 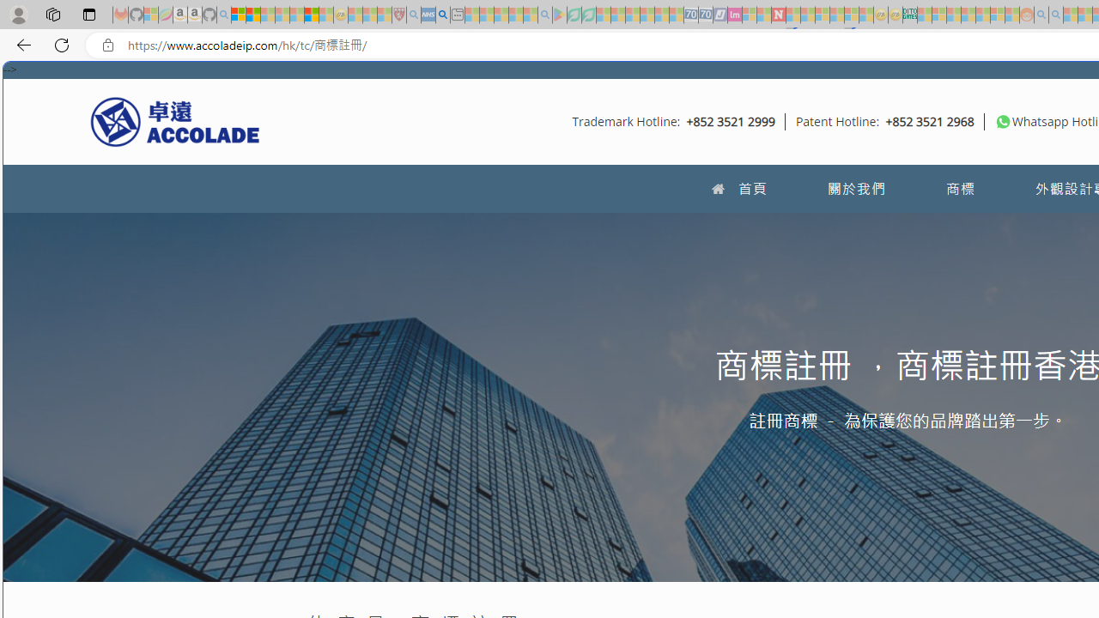 What do you see at coordinates (574, 15) in the screenshot?
I see `Terms of Use Agreement - Sleeping` at bounding box center [574, 15].